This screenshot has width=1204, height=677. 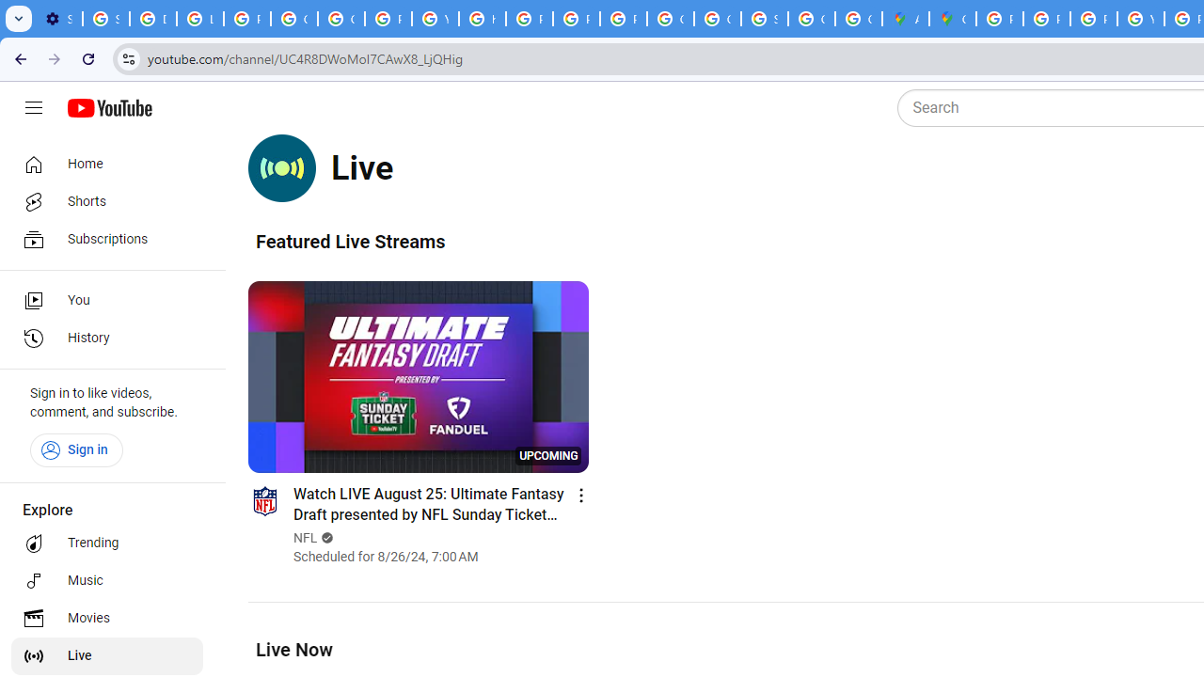 What do you see at coordinates (107, 619) in the screenshot?
I see `Movies` at bounding box center [107, 619].